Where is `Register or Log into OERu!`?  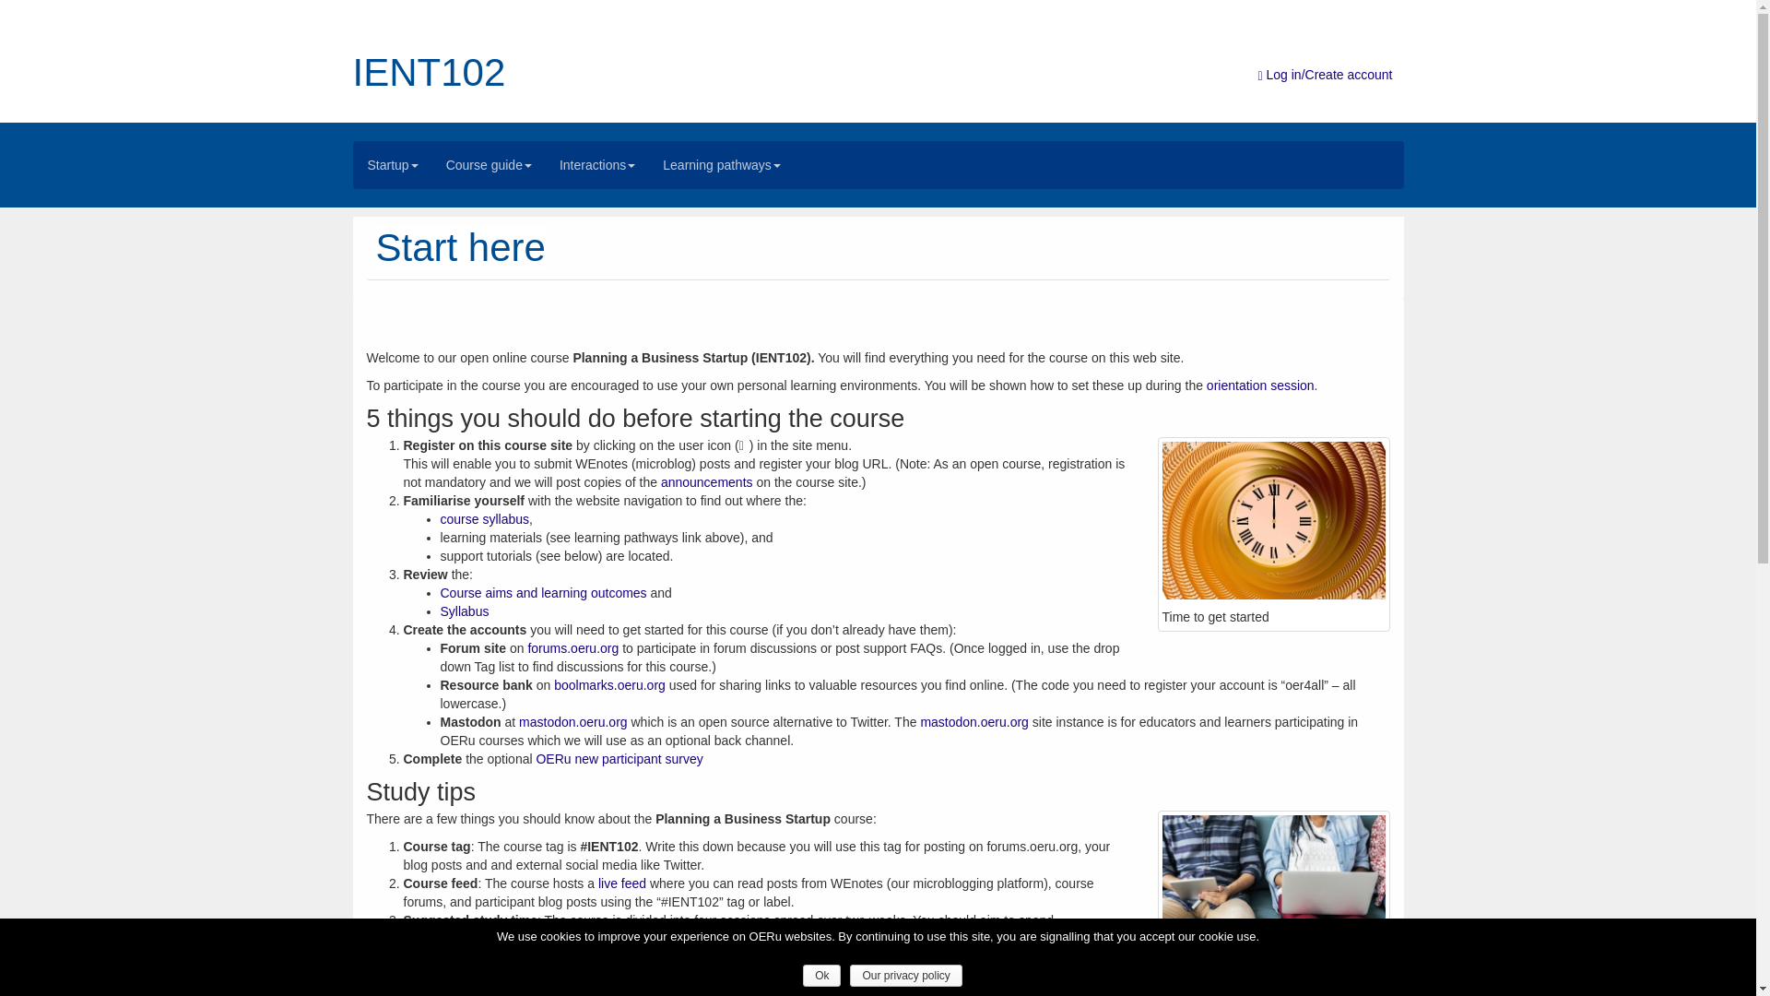
Register or Log into OERu! is located at coordinates (1324, 74).